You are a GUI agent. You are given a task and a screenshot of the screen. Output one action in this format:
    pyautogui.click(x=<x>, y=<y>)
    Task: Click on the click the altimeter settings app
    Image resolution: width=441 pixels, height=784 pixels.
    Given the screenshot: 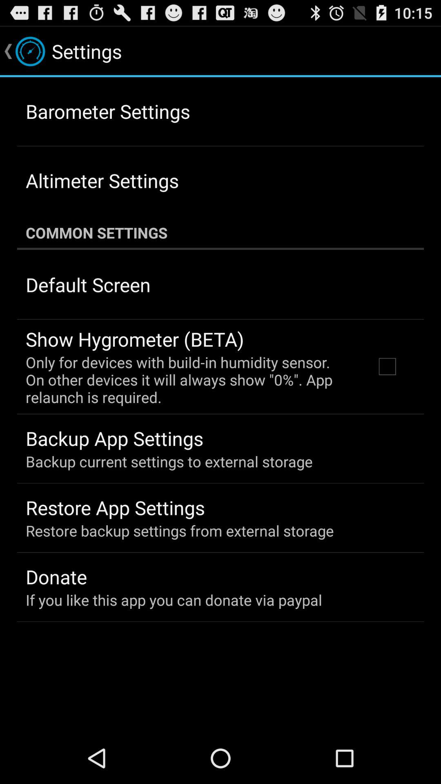 What is the action you would take?
    pyautogui.click(x=102, y=180)
    